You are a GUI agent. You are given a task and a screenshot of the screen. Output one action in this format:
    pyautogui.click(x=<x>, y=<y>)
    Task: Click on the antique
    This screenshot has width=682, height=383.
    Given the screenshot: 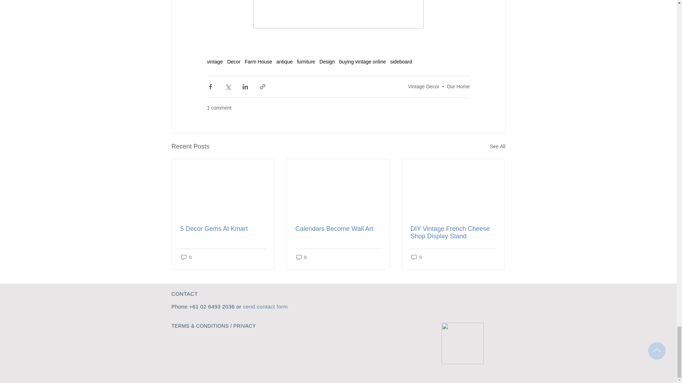 What is the action you would take?
    pyautogui.click(x=284, y=62)
    